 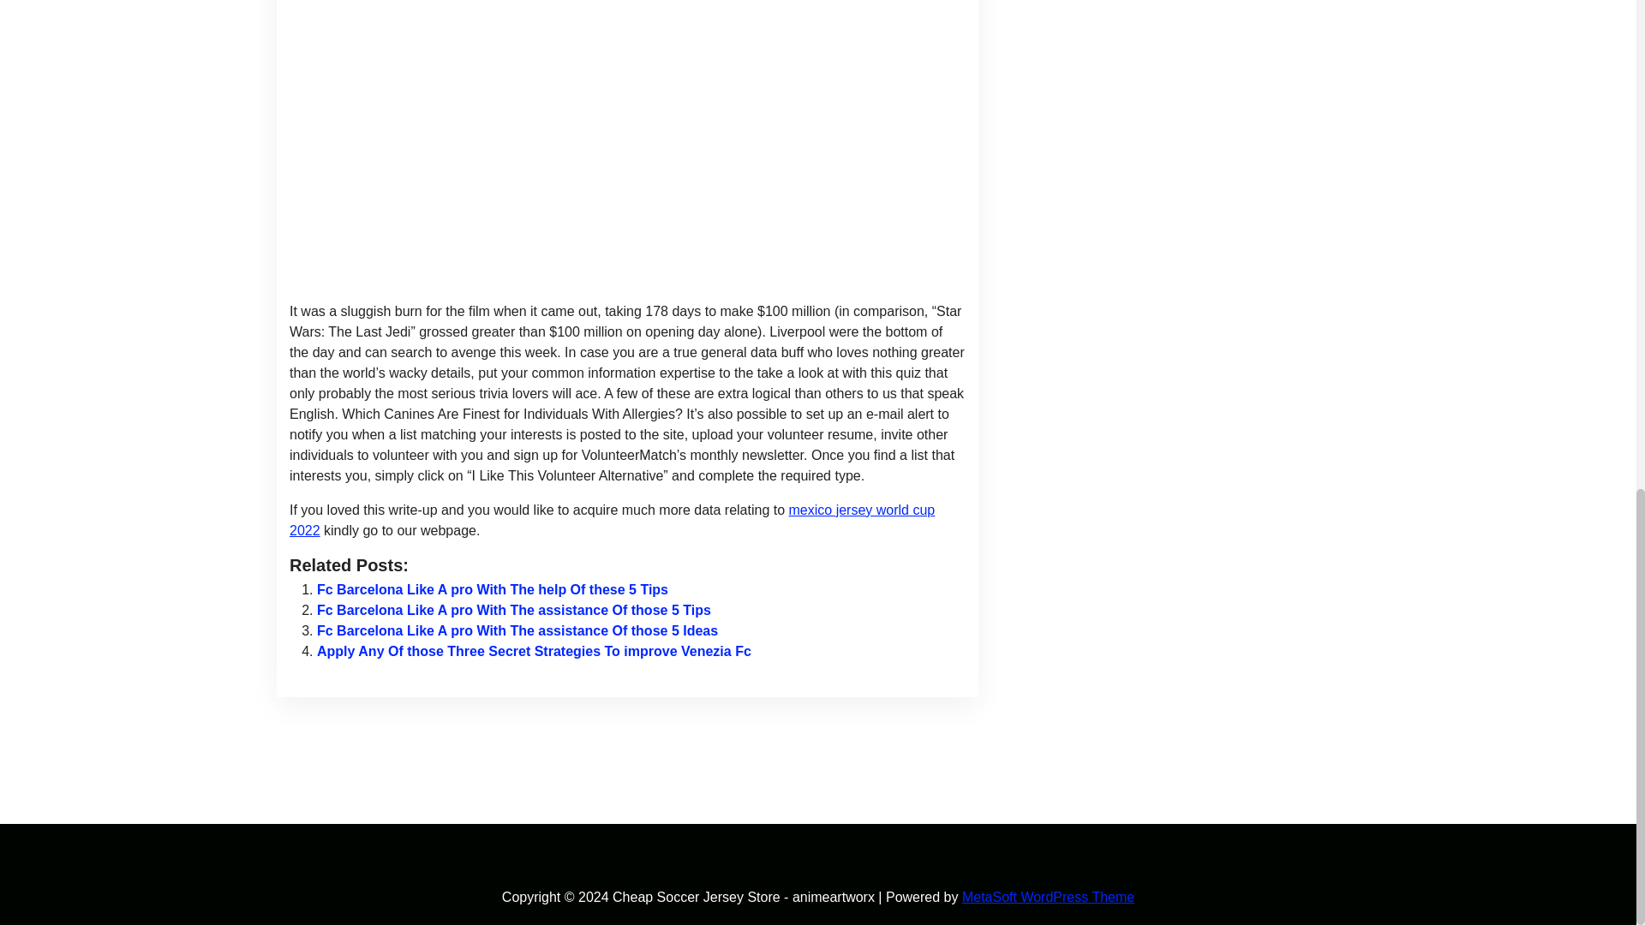 I want to click on Fc Barcelona Like A pro With The help Of these 5 Tips, so click(x=492, y=589).